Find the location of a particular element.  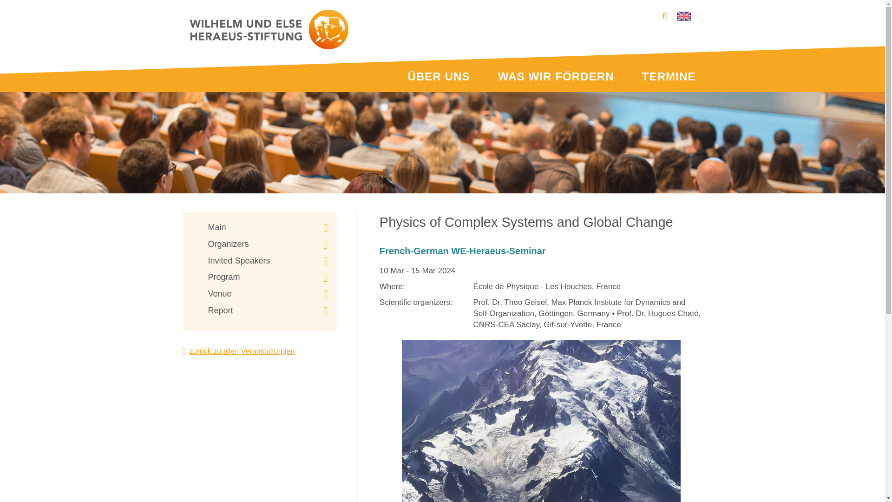

Organizers is located at coordinates (268, 244).